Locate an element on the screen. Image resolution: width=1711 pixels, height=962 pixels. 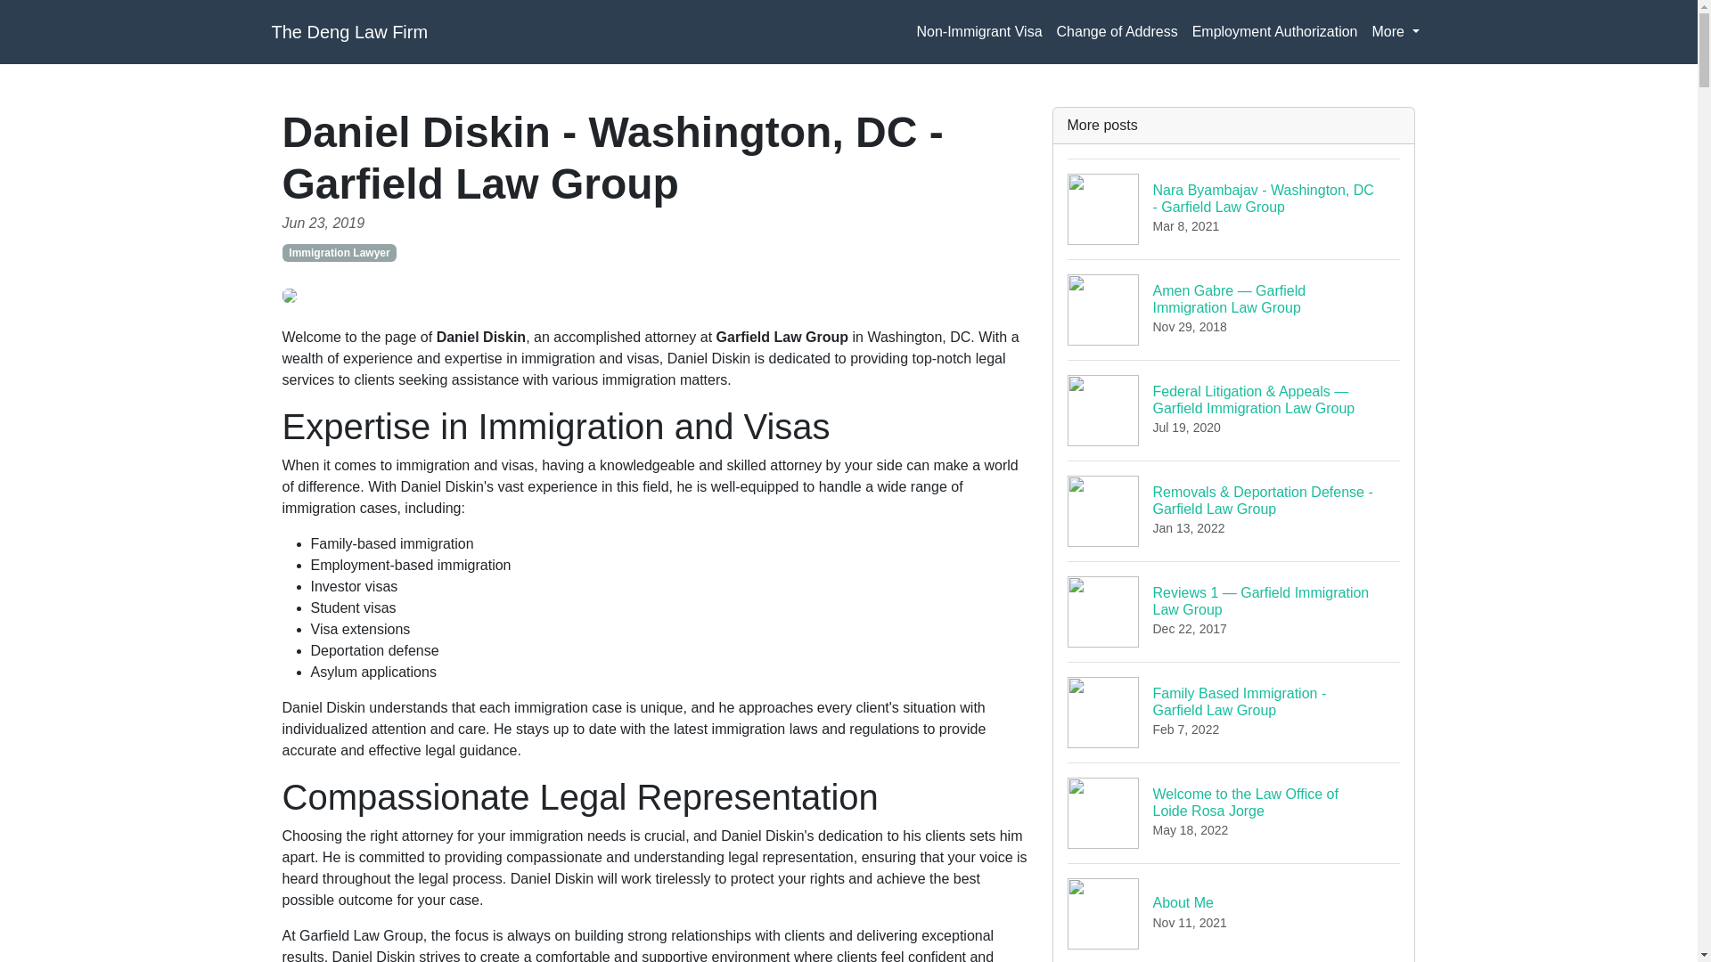
Change of Address is located at coordinates (1117, 32).